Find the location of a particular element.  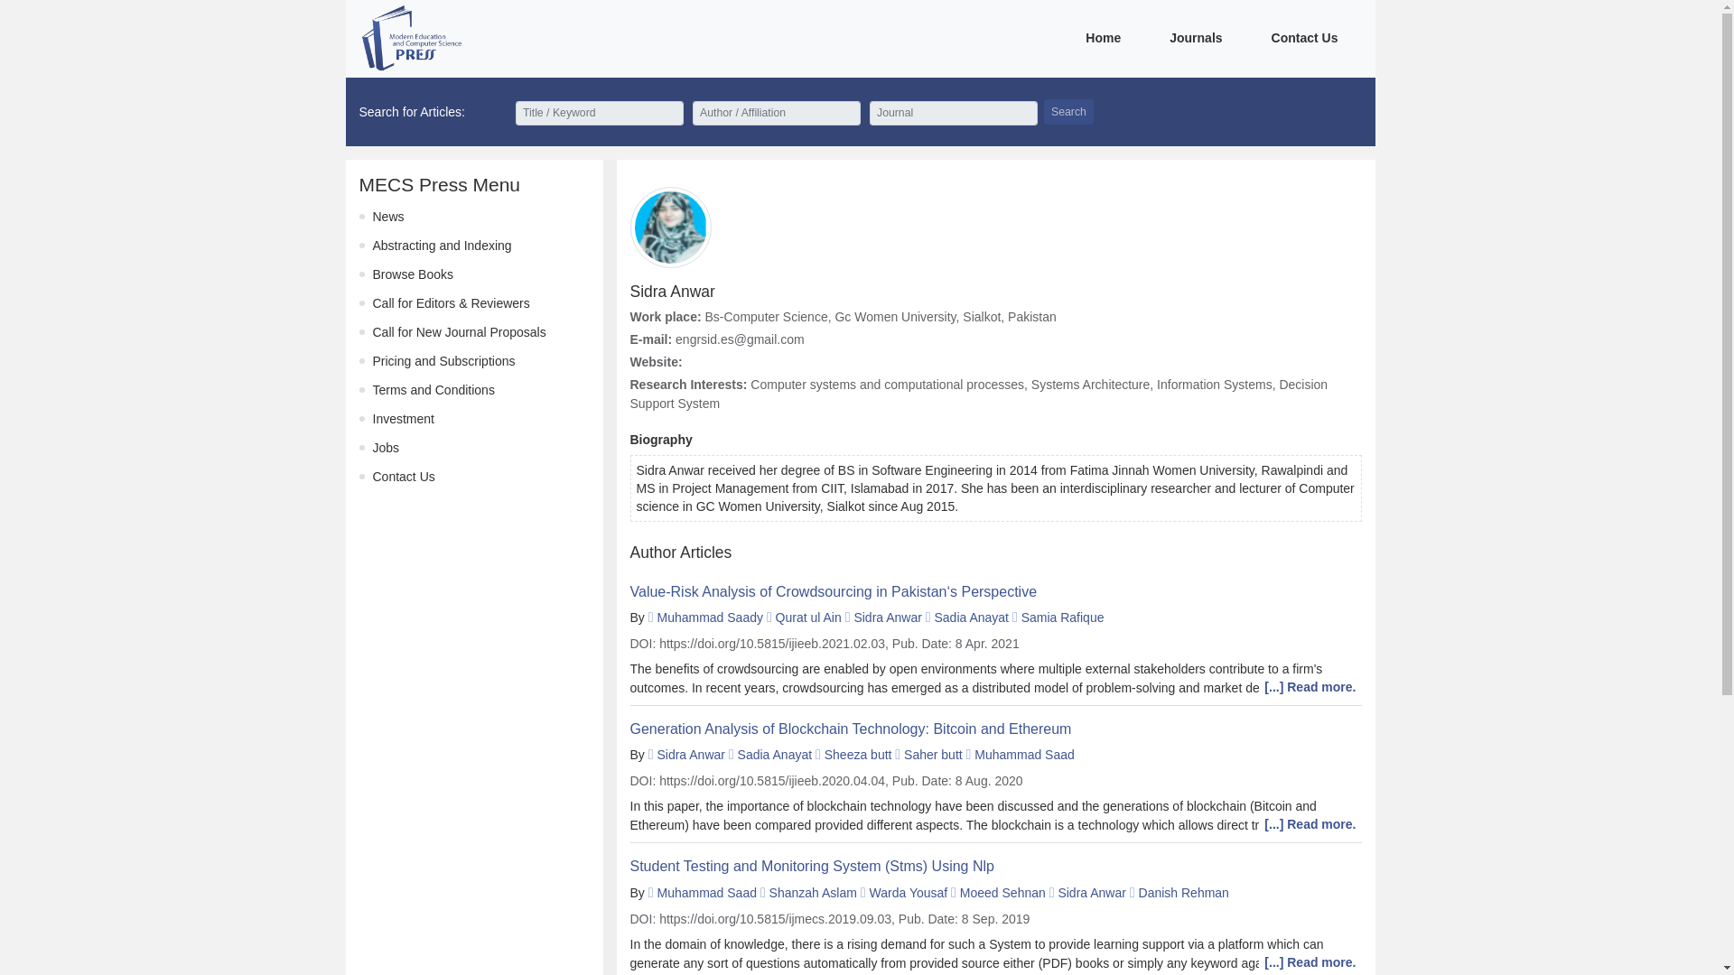

Muhammad Saady is located at coordinates (710, 617).